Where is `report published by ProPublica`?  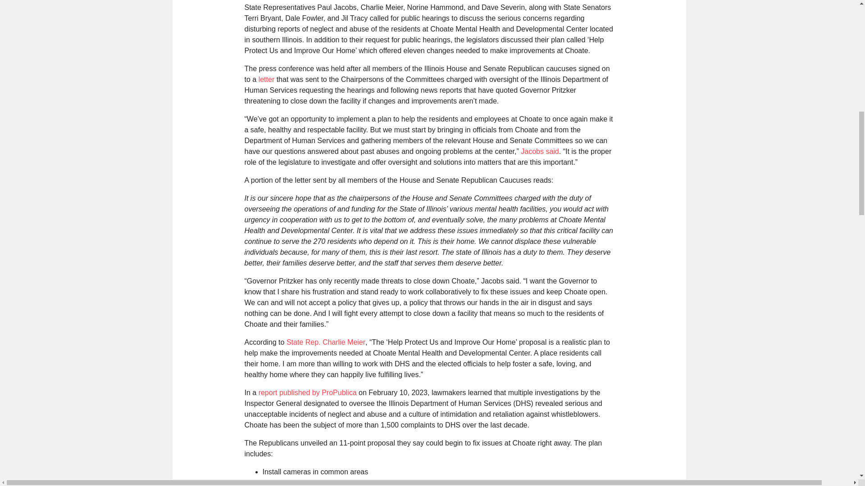
report published by ProPublica is located at coordinates (307, 392).